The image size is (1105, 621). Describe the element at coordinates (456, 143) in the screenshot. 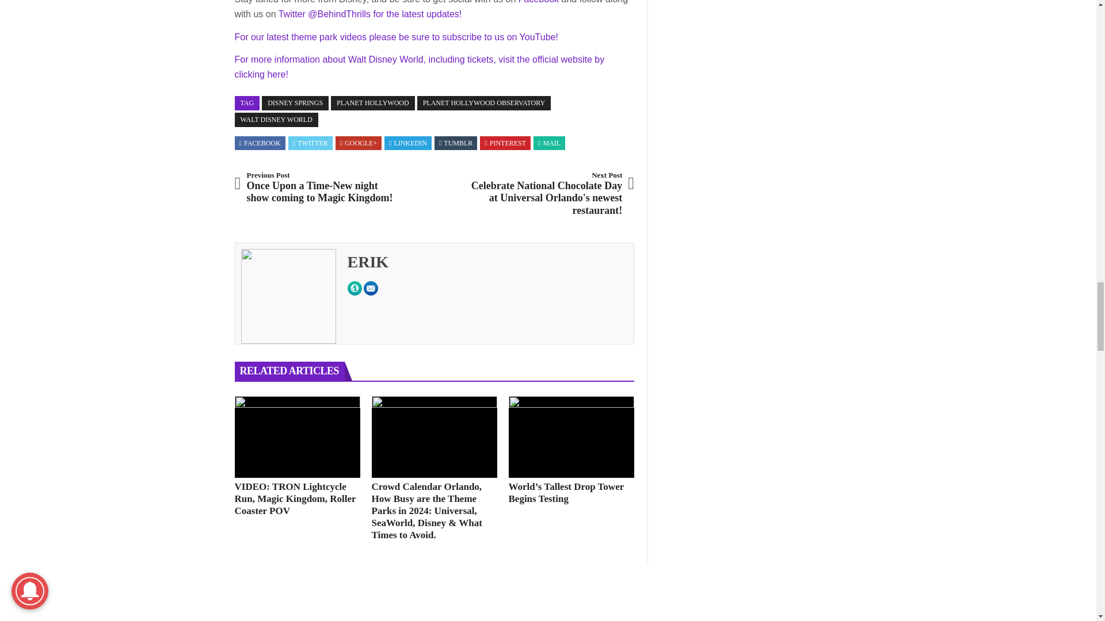

I see `Tumblr` at that location.